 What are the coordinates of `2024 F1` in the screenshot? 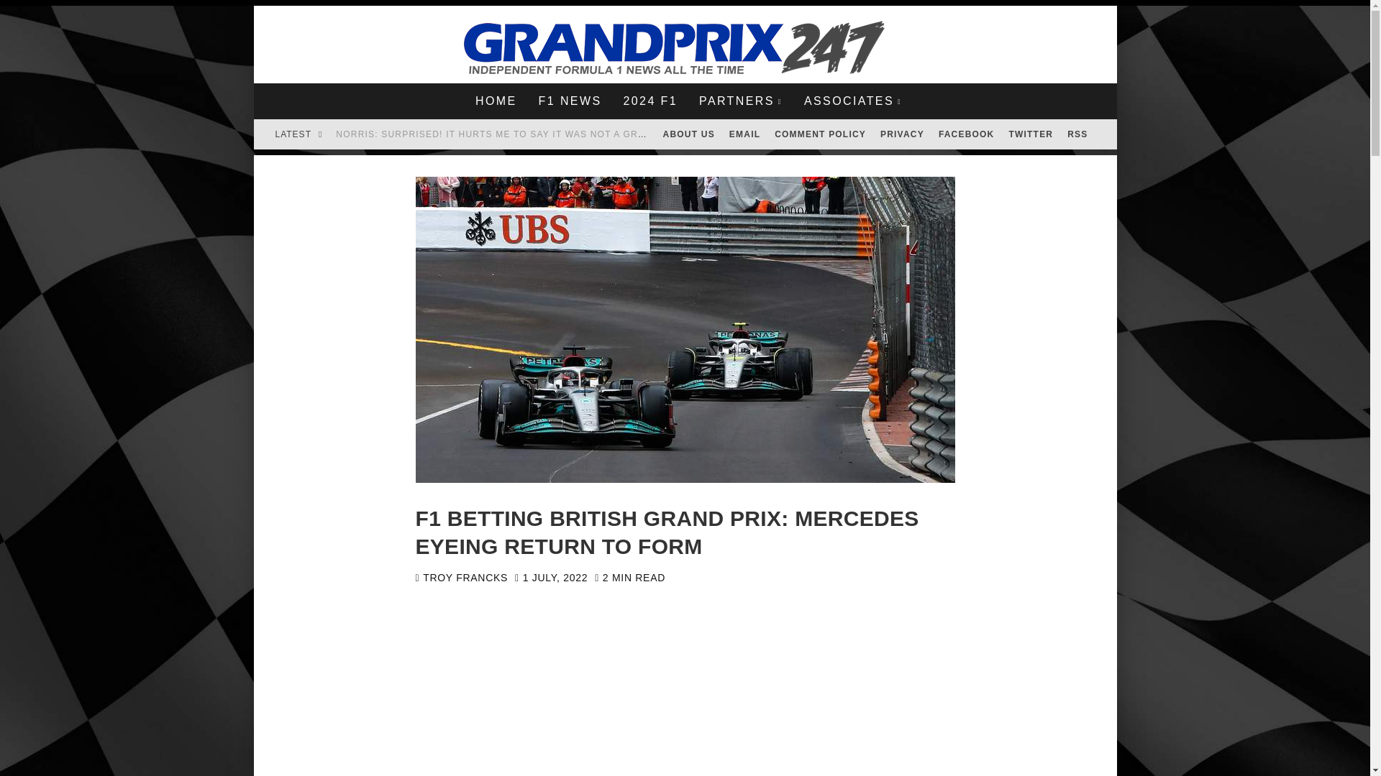 It's located at (650, 101).